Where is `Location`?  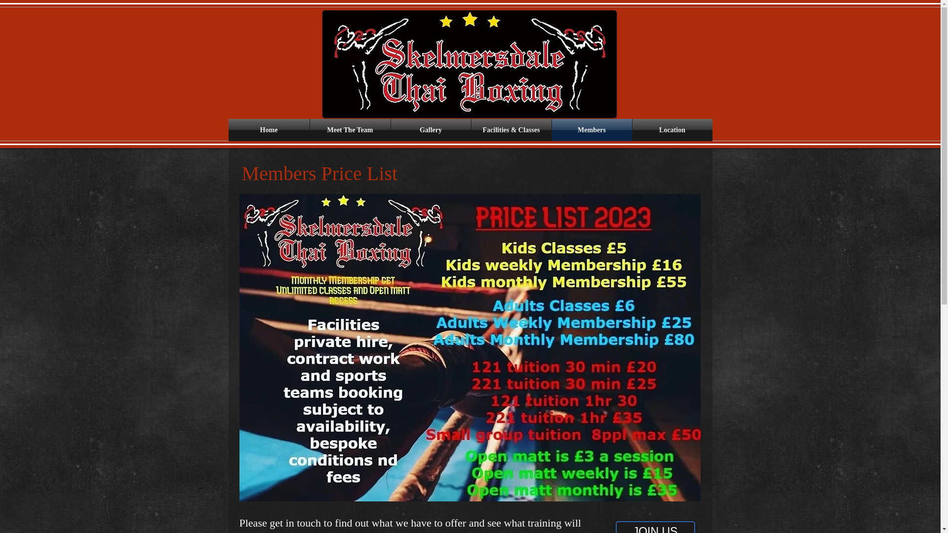
Location is located at coordinates (671, 130).